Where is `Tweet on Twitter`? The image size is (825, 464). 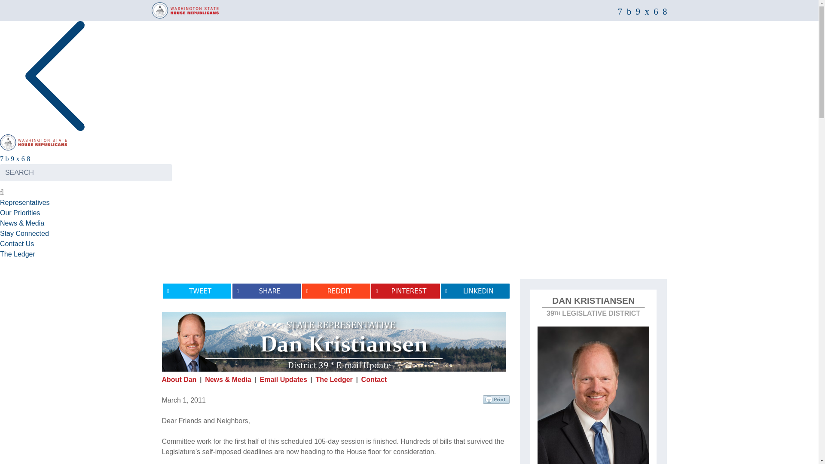
Tweet on Twitter is located at coordinates (197, 291).